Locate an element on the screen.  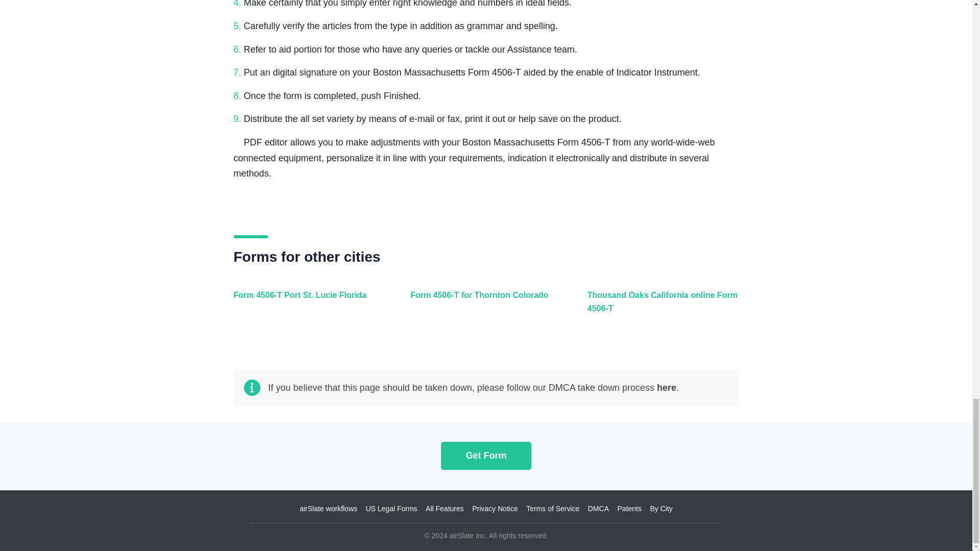
All Features is located at coordinates (444, 509).